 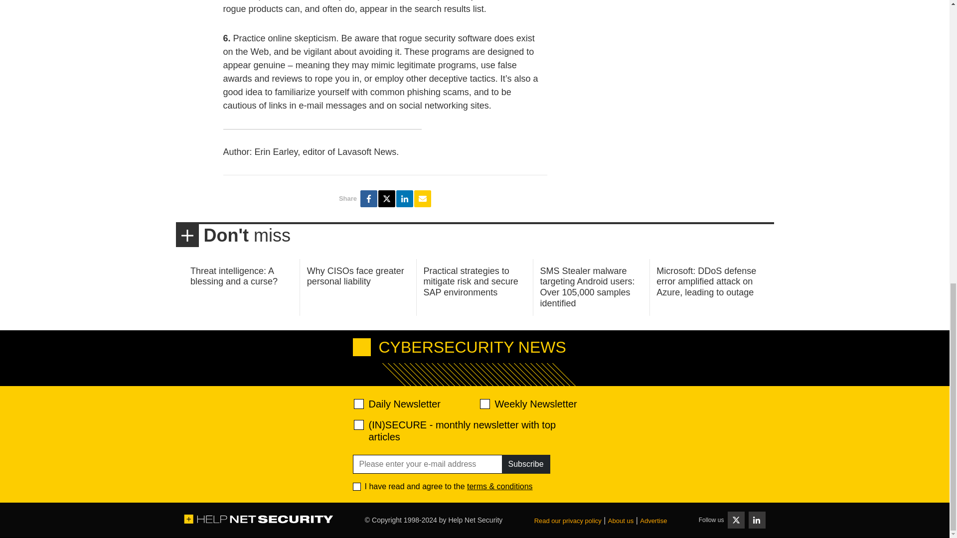 I want to click on 28abe5d9ef, so click(x=359, y=424).